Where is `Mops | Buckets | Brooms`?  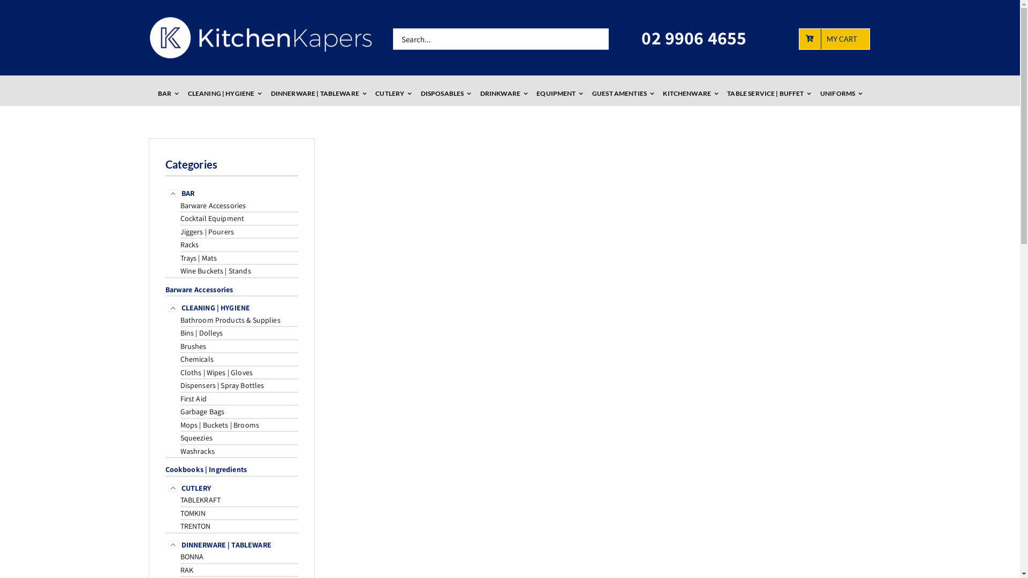 Mops | Buckets | Brooms is located at coordinates (220, 425).